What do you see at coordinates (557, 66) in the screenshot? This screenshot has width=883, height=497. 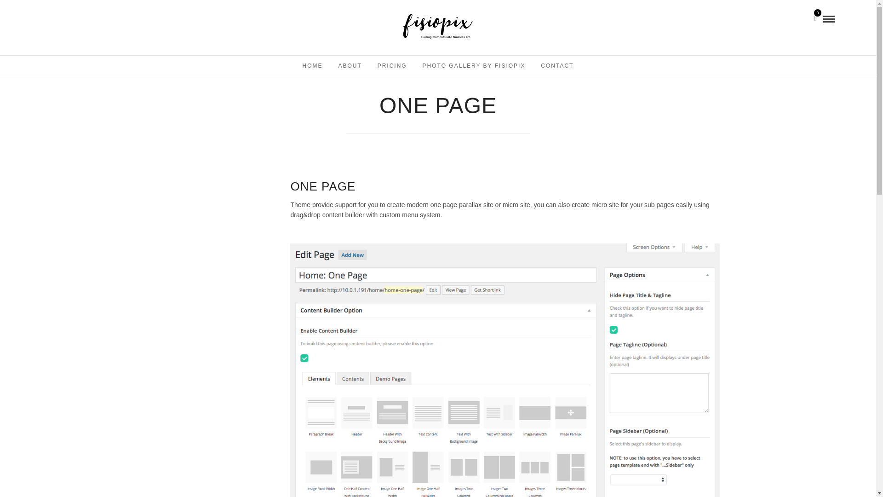 I see `CONTACT` at bounding box center [557, 66].